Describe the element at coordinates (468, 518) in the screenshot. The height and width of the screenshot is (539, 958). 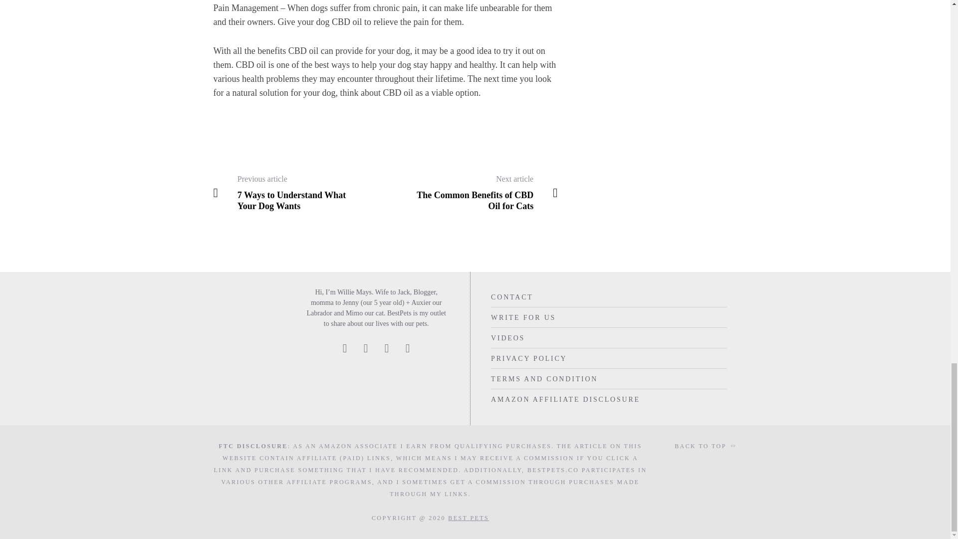
I see `BEST PETS` at that location.